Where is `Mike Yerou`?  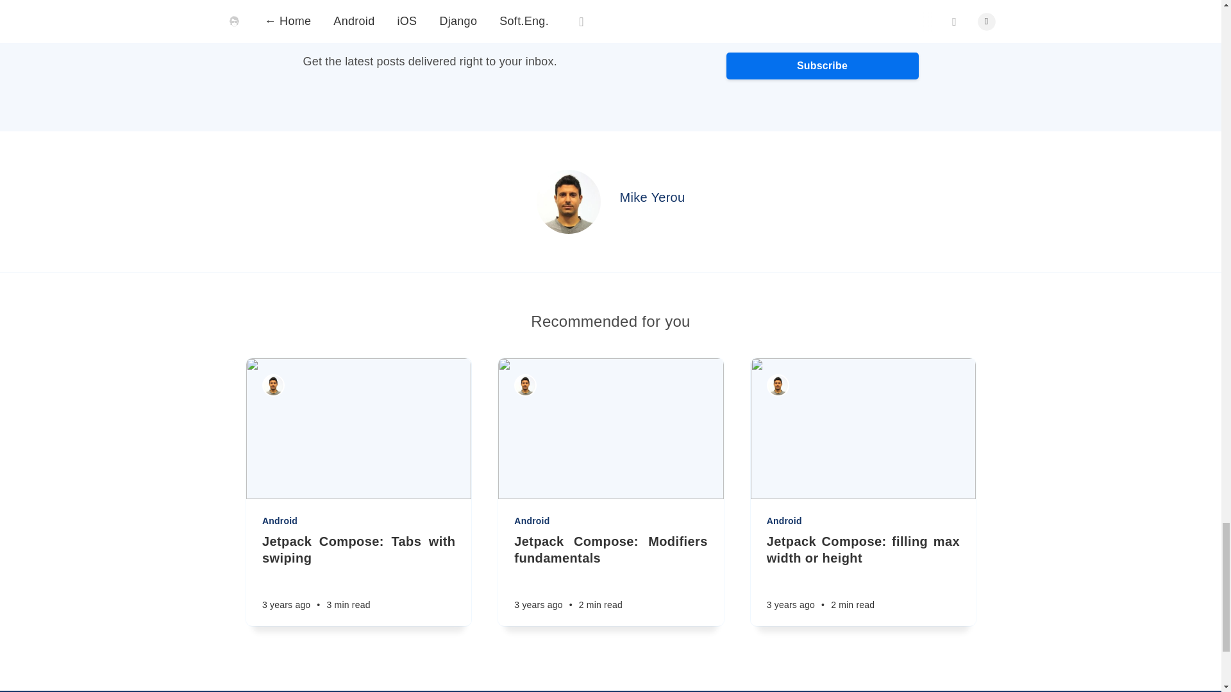
Mike Yerou is located at coordinates (653, 197).